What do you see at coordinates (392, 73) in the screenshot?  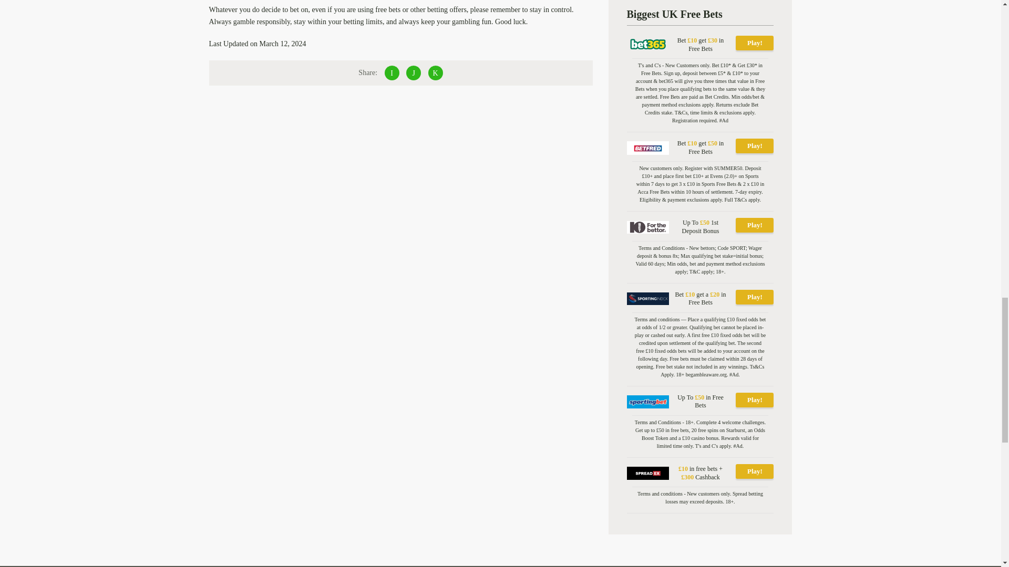 I see `Share on Facebook` at bounding box center [392, 73].